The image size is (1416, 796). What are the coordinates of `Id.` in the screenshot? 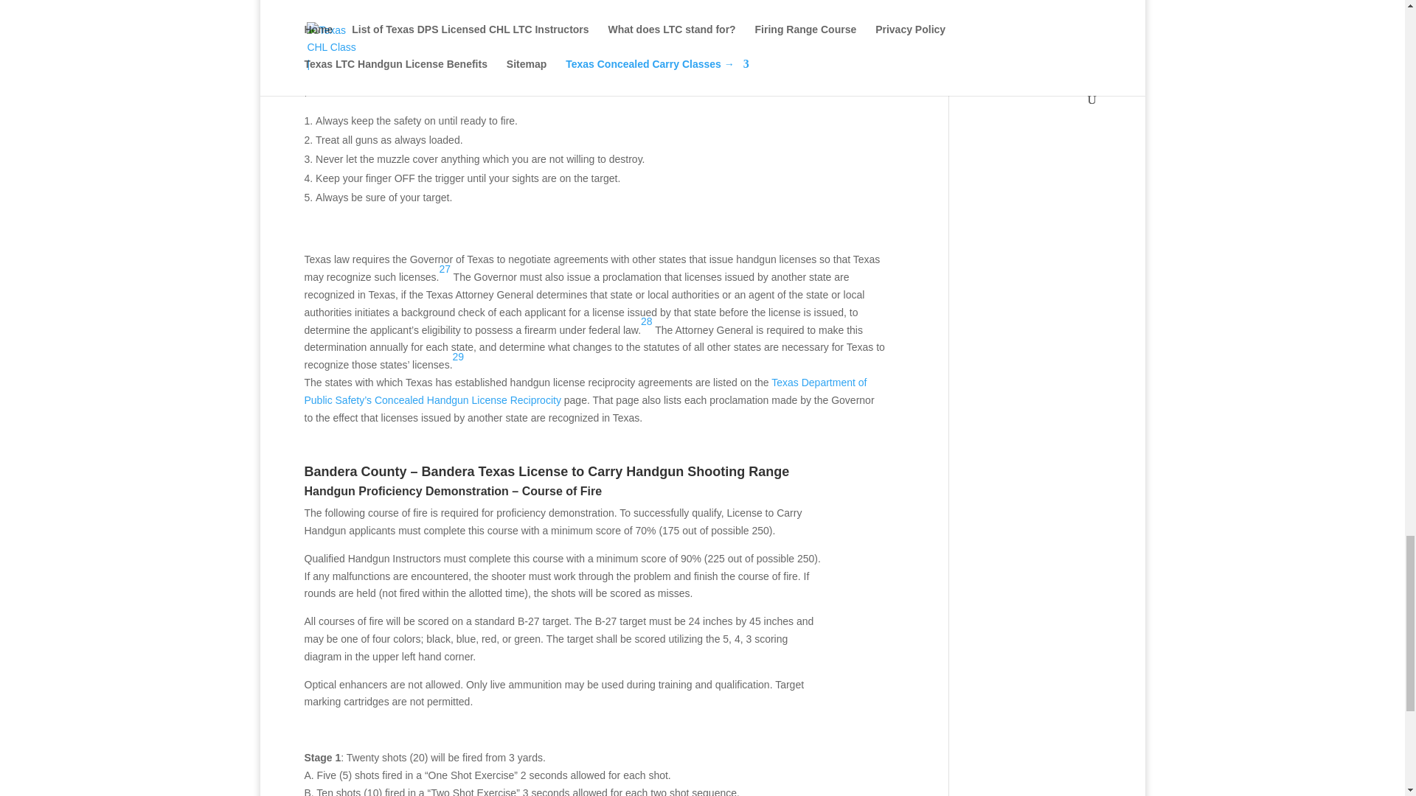 It's located at (647, 321).